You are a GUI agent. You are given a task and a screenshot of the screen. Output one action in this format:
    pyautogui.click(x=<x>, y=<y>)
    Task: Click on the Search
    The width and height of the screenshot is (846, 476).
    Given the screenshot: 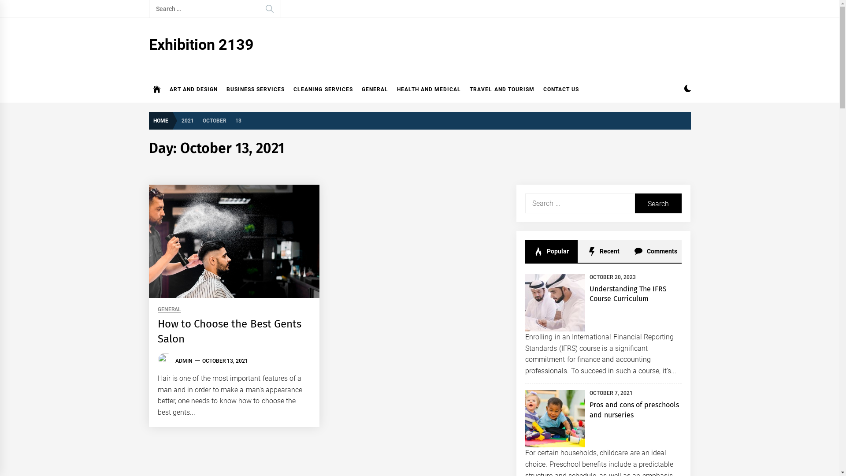 What is the action you would take?
    pyautogui.click(x=269, y=9)
    